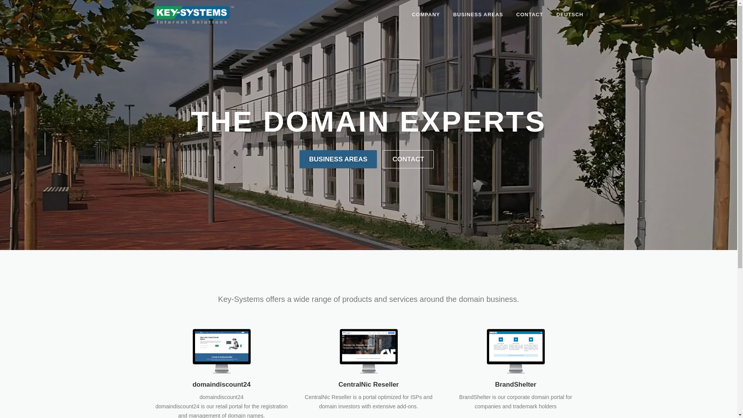  Describe the element at coordinates (369, 351) in the screenshot. I see `CentralNic Reseller` at that location.